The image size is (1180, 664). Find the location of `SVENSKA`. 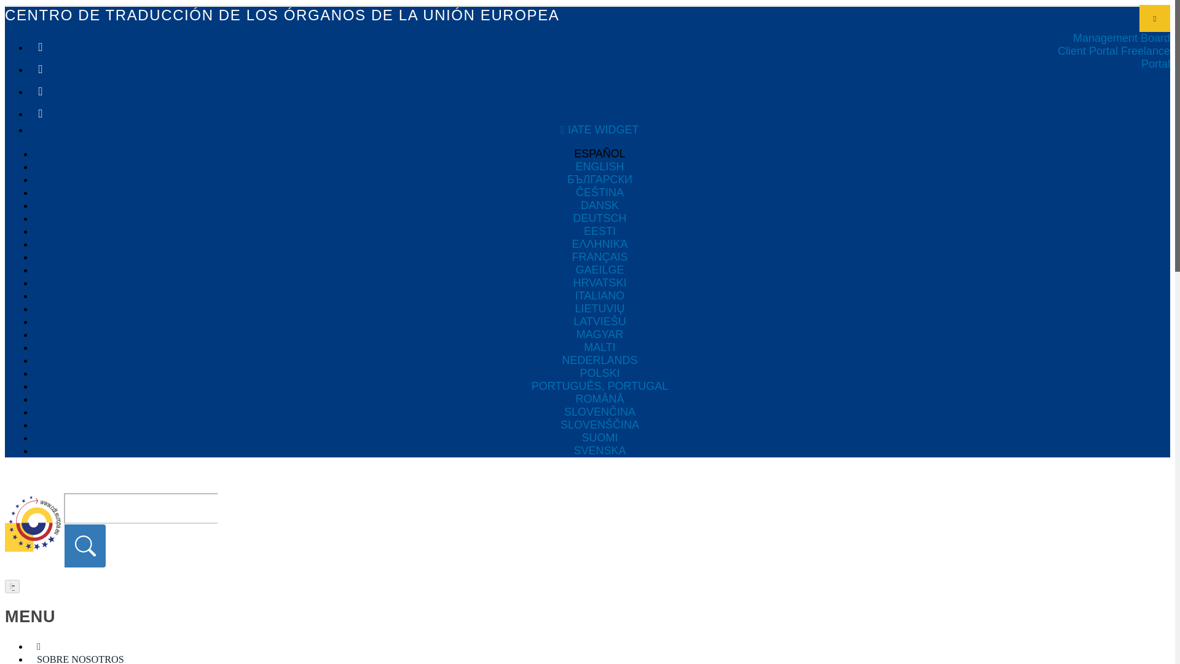

SVENSKA is located at coordinates (600, 451).